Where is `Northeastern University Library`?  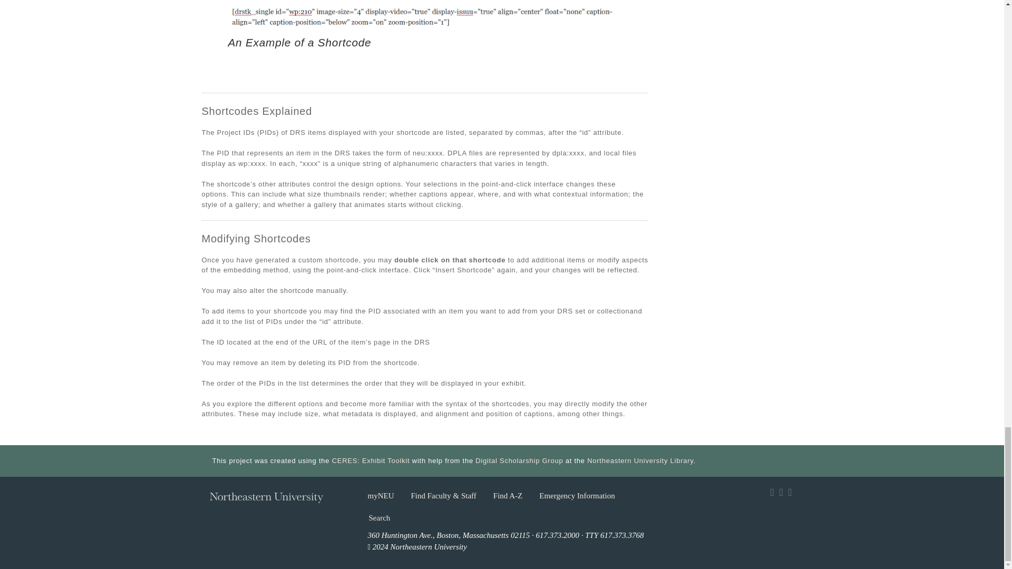 Northeastern University Library is located at coordinates (640, 460).